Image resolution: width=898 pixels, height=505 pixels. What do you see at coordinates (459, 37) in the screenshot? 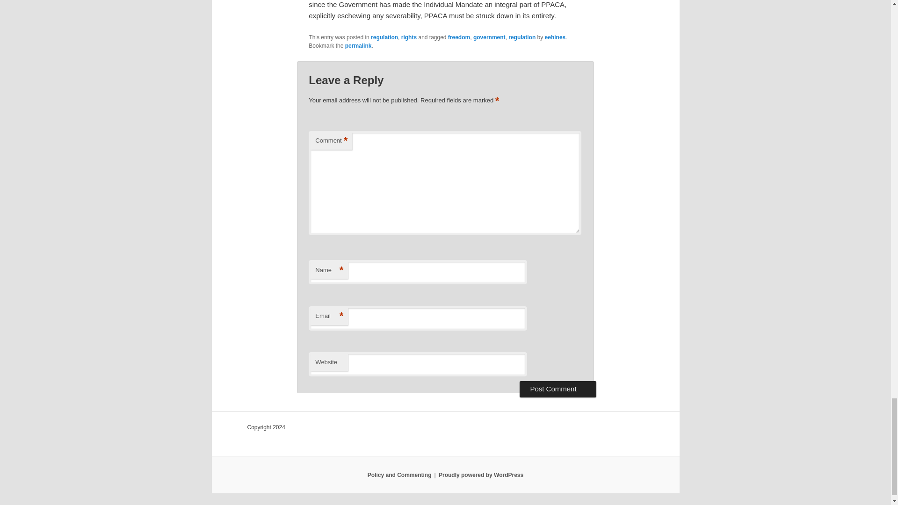
I see `freedom` at bounding box center [459, 37].